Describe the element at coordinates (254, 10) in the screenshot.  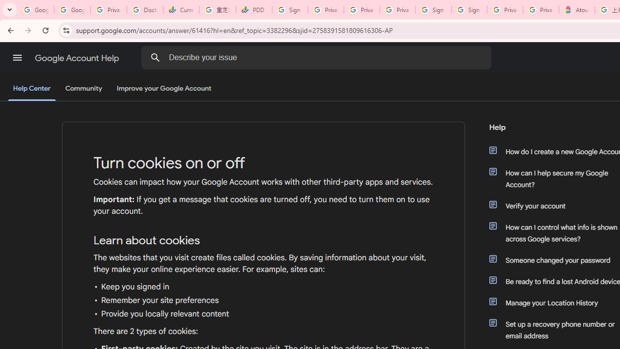
I see `PDD Holdings Inc - ADR (PDD) Price & News - Google Finance` at that location.